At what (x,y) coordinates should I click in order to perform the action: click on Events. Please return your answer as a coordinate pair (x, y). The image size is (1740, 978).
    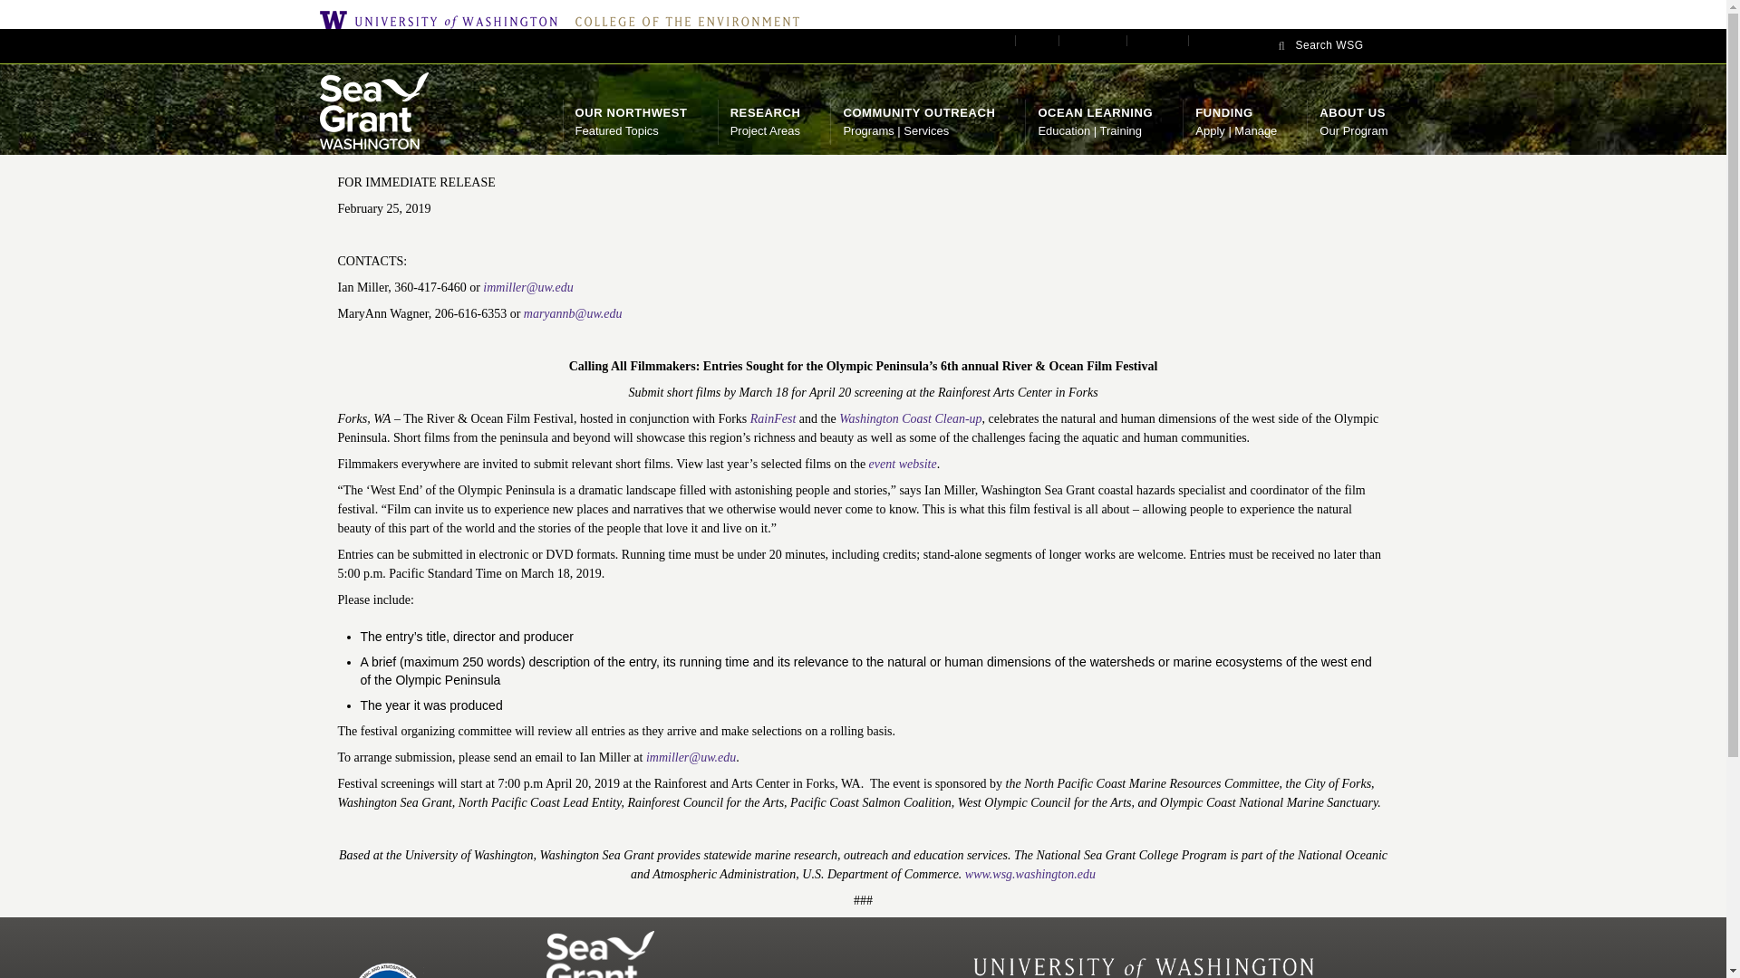
    Looking at the image, I should click on (765, 120).